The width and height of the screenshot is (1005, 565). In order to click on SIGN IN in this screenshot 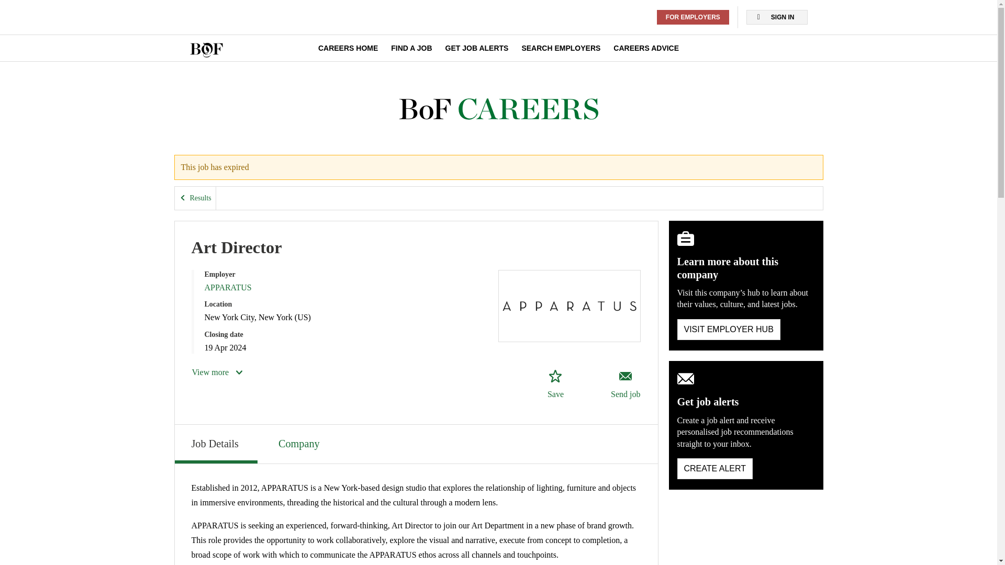, I will do `click(777, 17)`.